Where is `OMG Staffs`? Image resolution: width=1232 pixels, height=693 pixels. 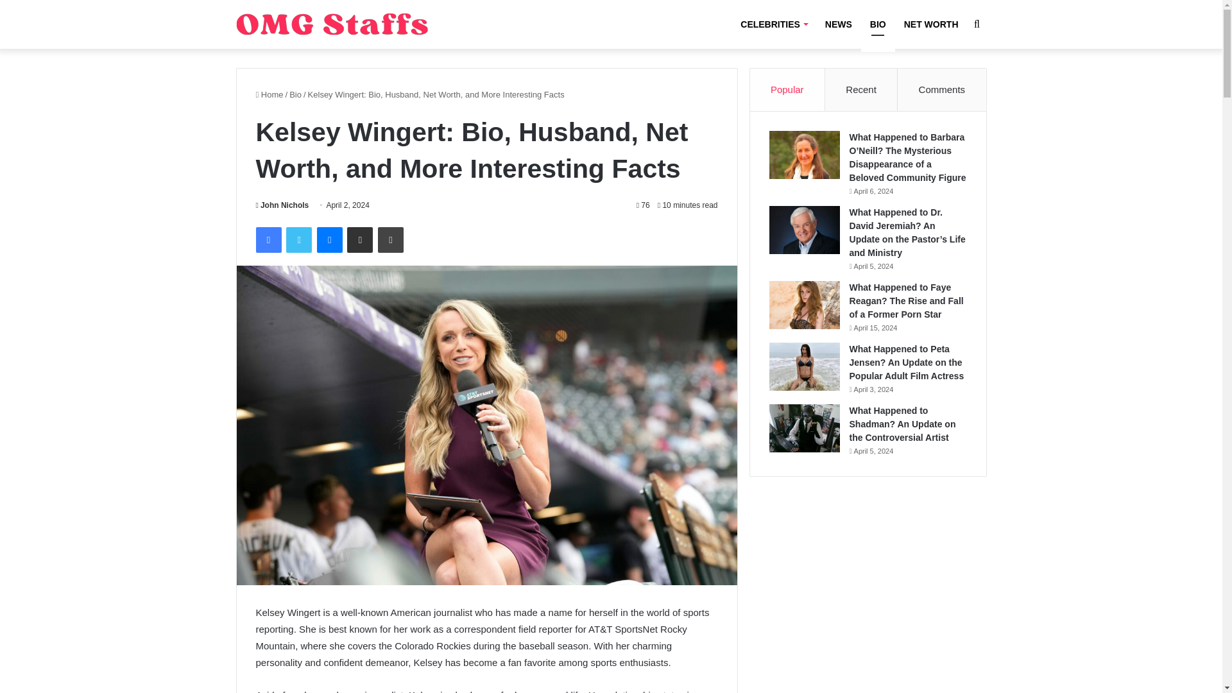 OMG Staffs is located at coordinates (332, 24).